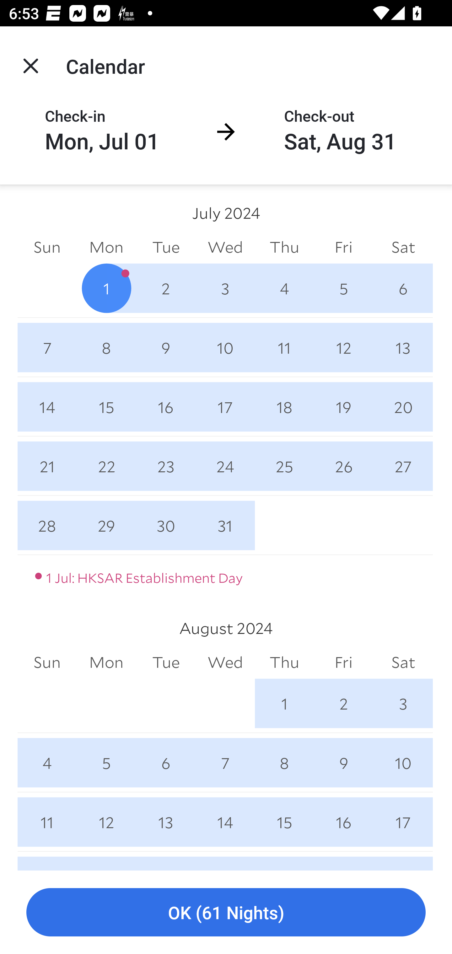 The width and height of the screenshot is (452, 954). I want to click on Fri, so click(343, 662).